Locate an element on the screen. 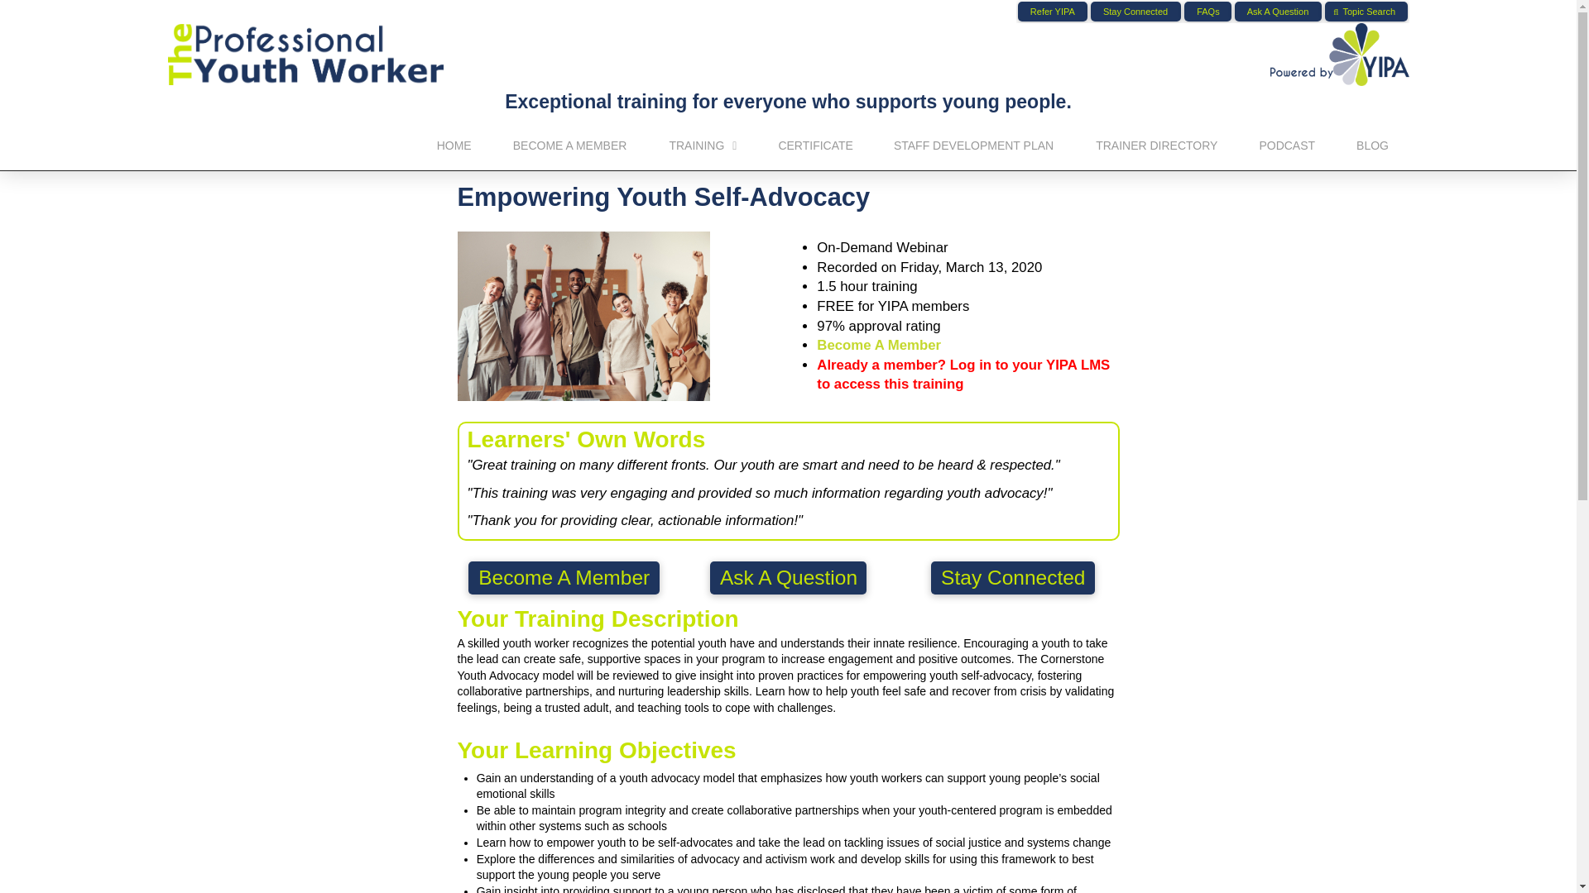 The image size is (1589, 893). BLOG is located at coordinates (1372, 144).